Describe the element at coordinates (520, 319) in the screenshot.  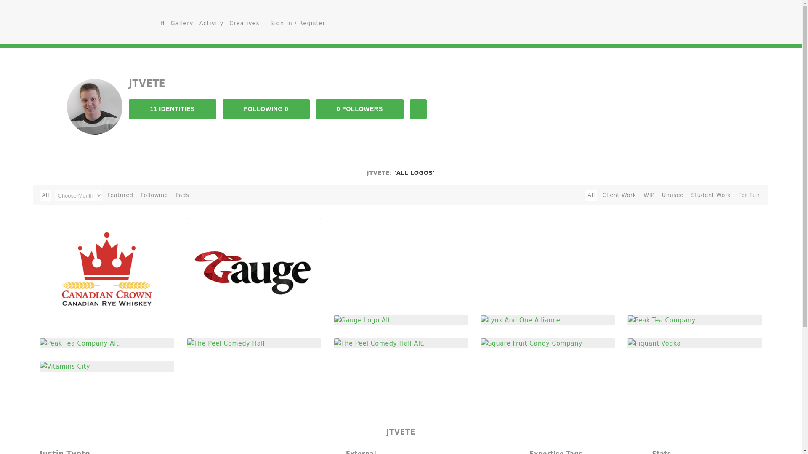
I see `Lynx And One Alliance` at that location.